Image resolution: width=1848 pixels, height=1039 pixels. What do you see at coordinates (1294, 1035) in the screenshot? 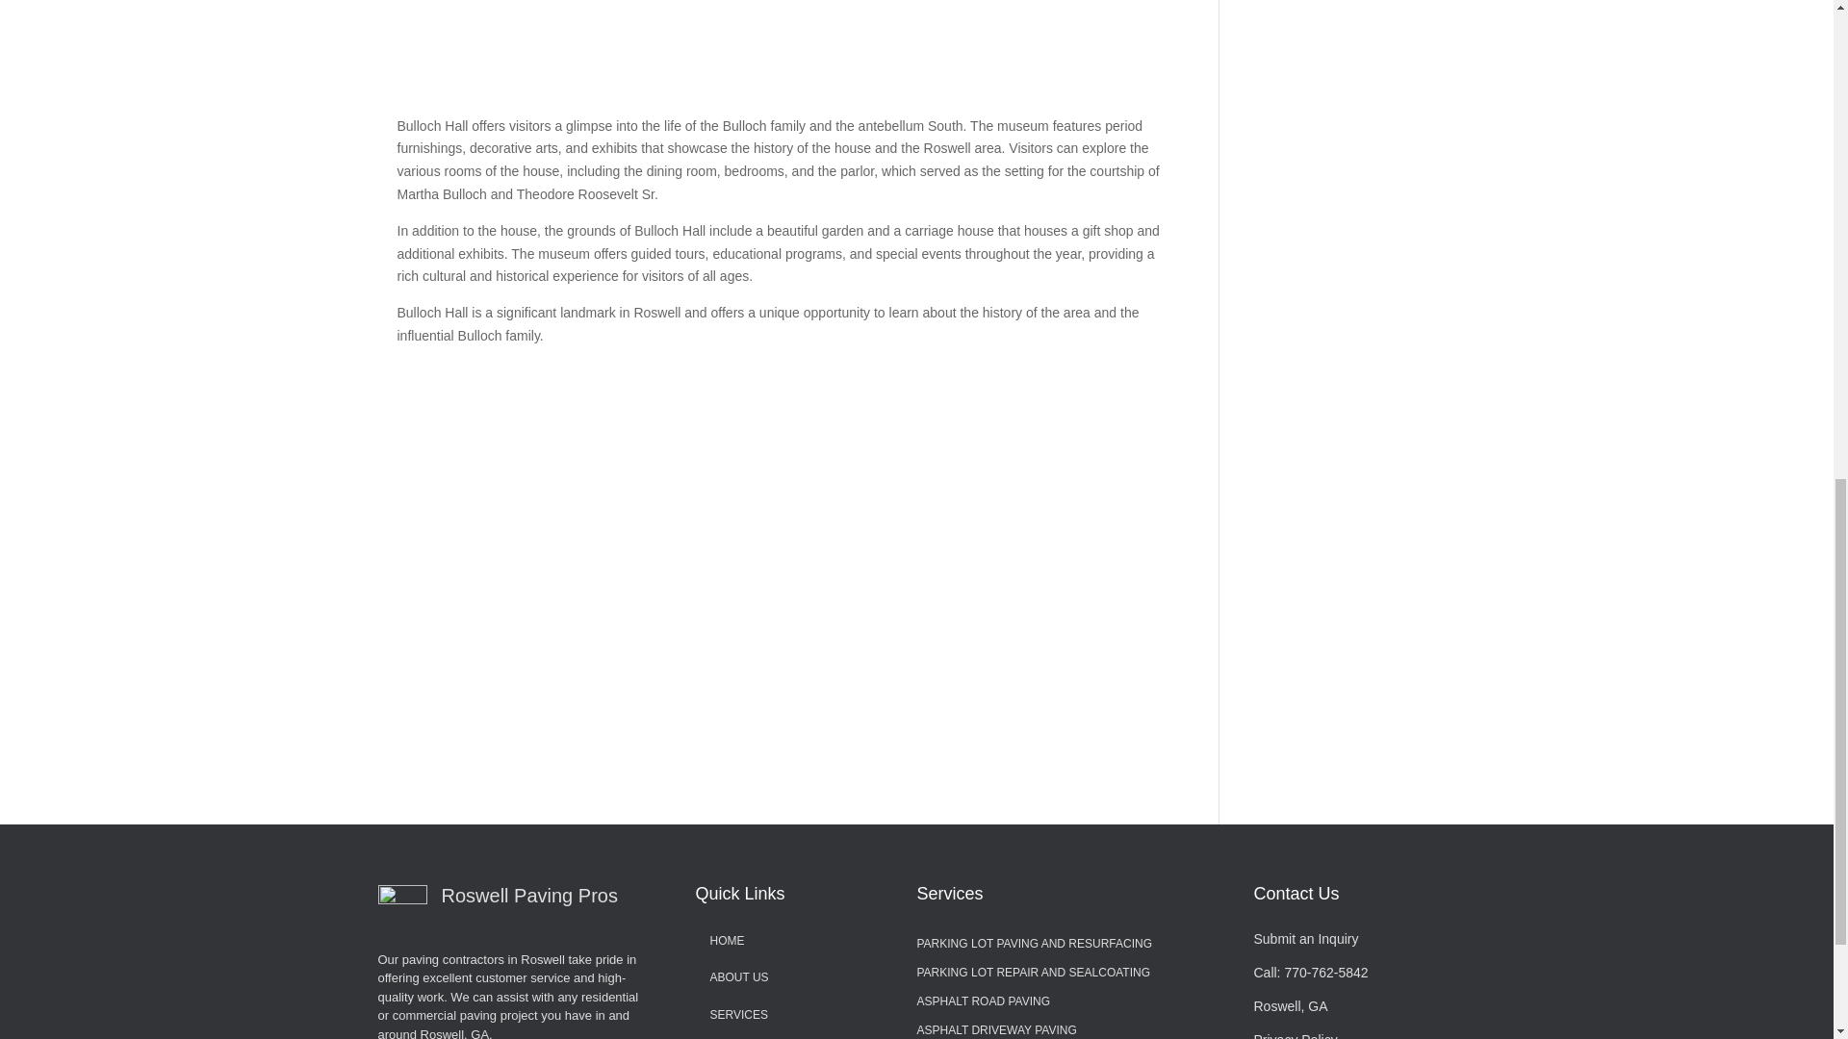
I see `Privacy Policy` at bounding box center [1294, 1035].